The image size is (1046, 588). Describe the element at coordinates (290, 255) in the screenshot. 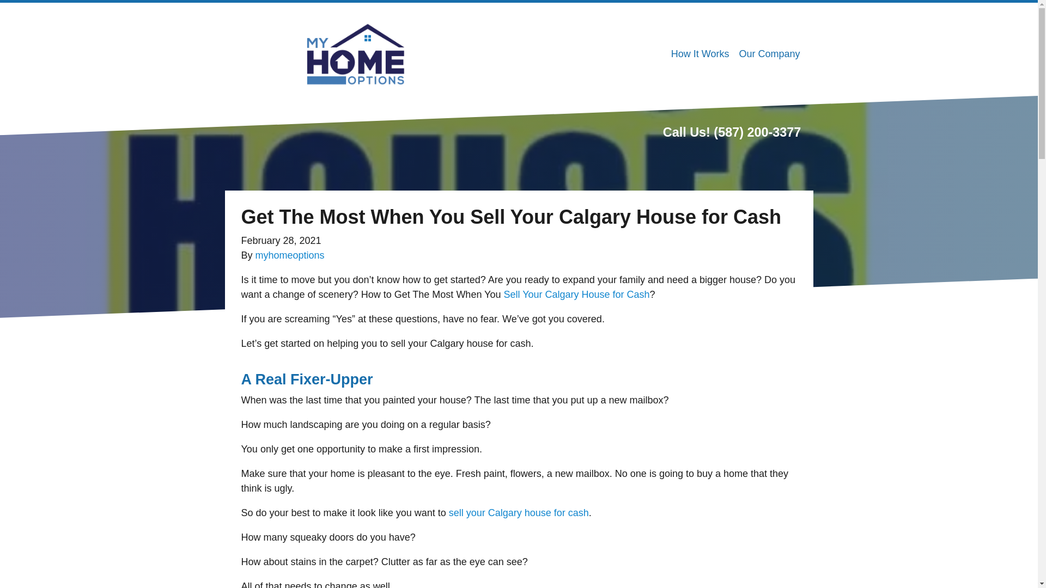

I see `myhomeoptions` at that location.